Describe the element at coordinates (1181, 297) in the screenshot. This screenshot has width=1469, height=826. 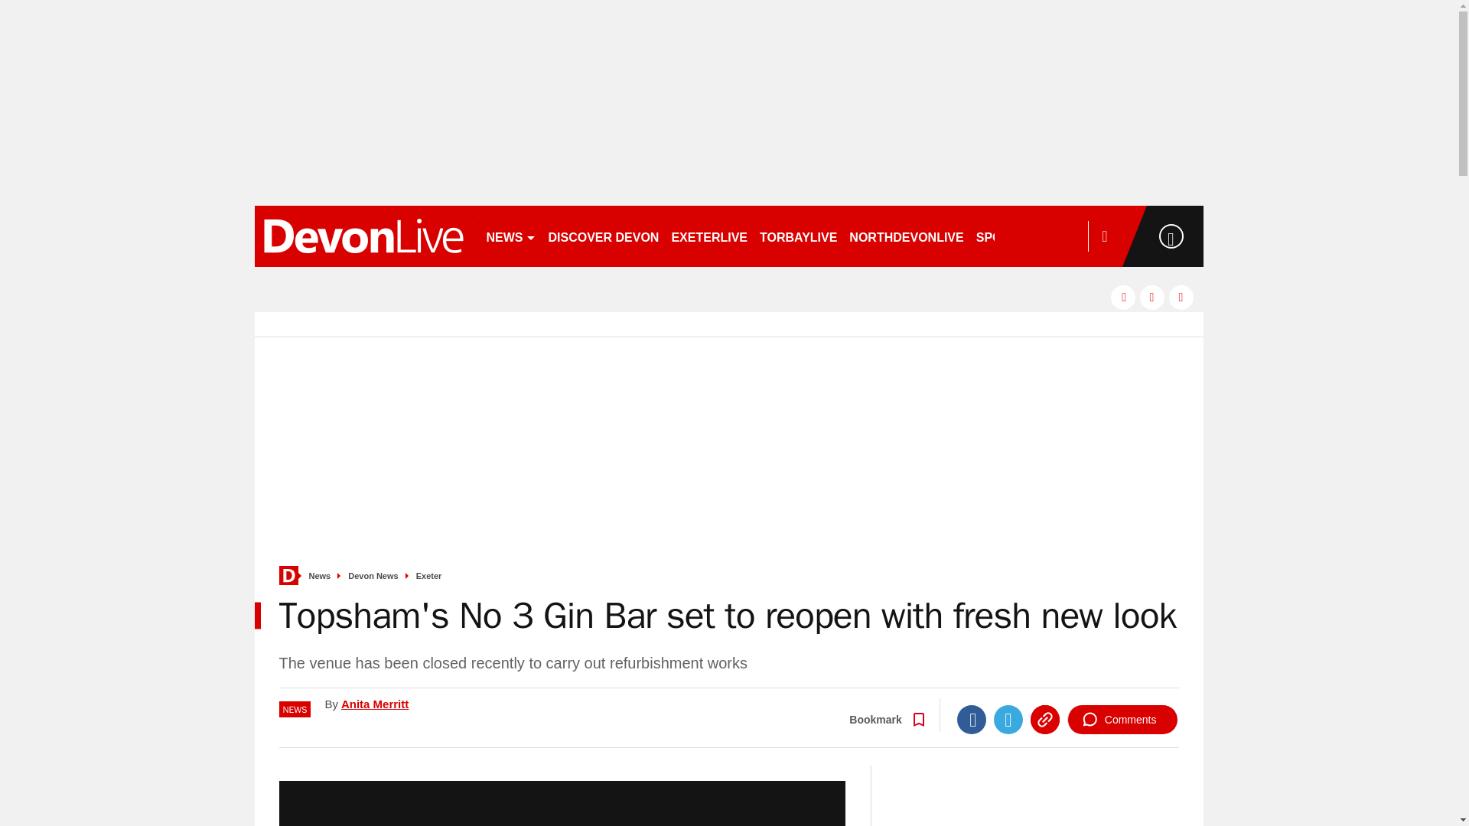
I see `instagram` at that location.